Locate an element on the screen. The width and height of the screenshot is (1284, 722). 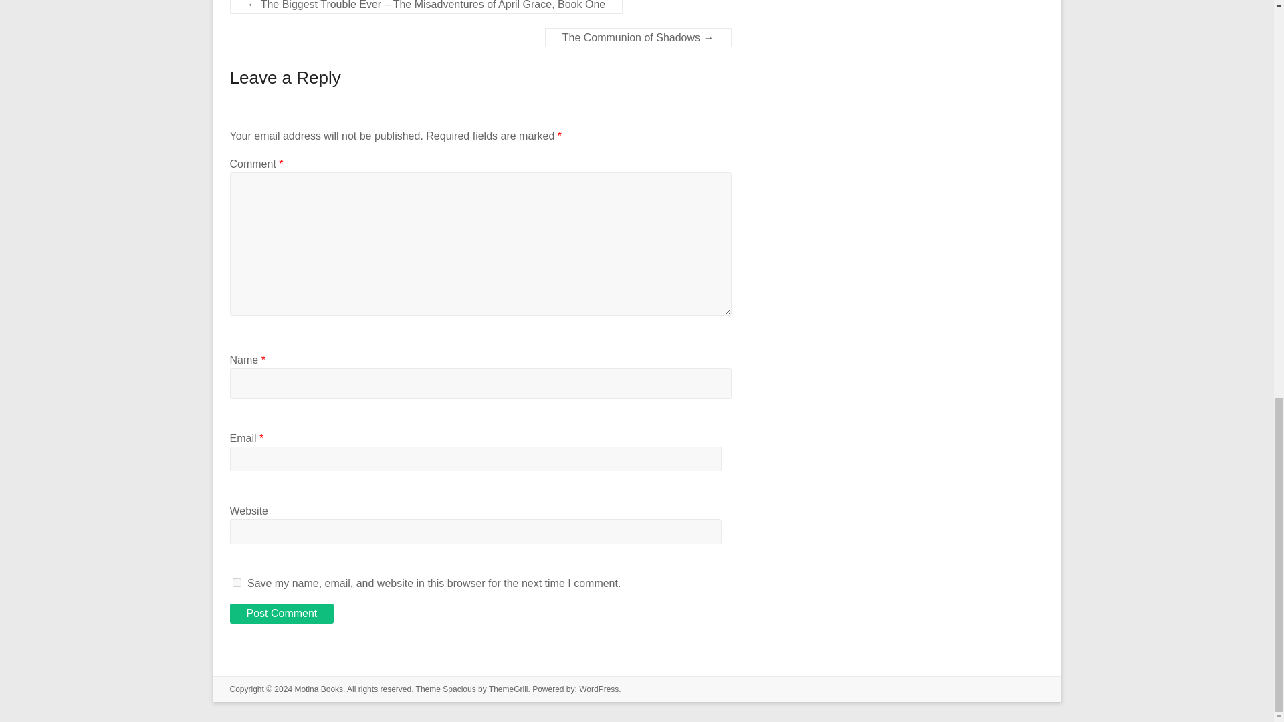
yes is located at coordinates (237, 583).